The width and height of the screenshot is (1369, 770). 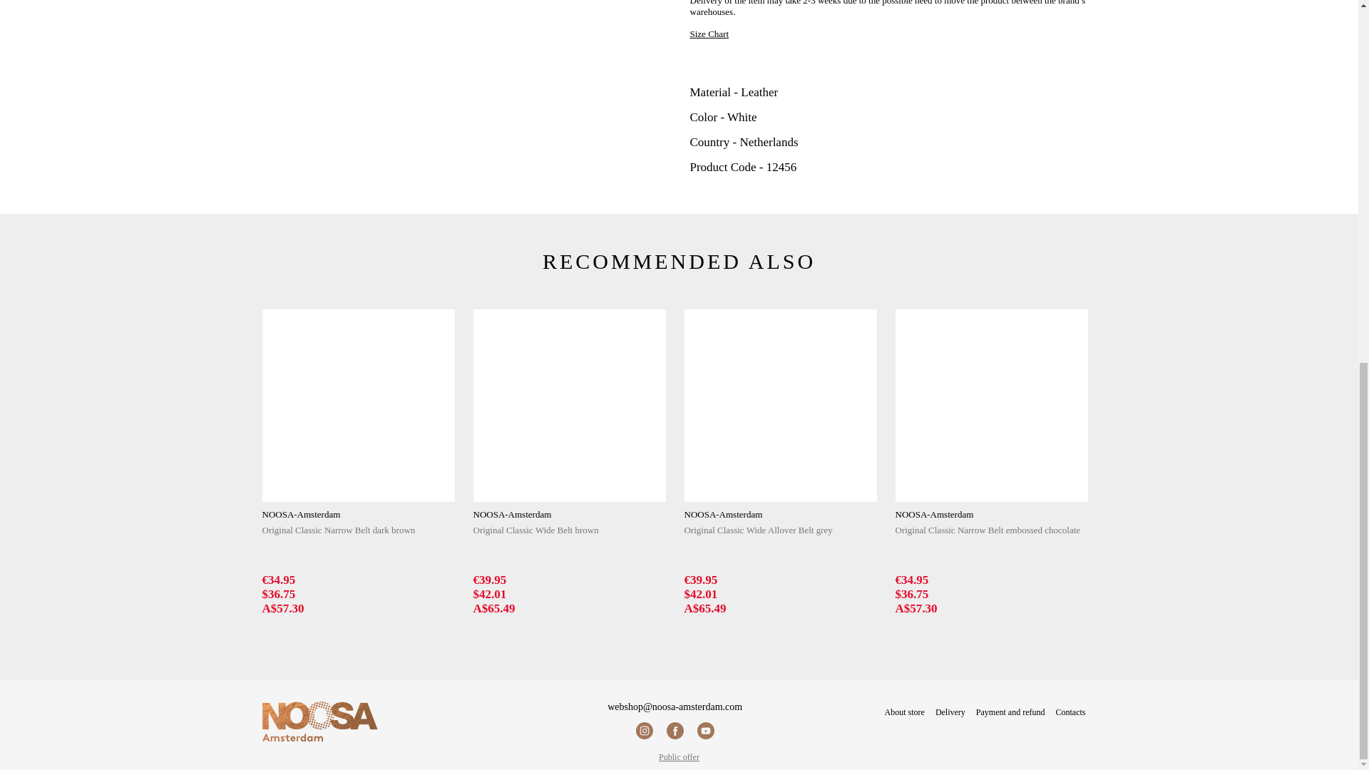 I want to click on Original Classic Narrow Belt embossed chocolate, so click(x=991, y=406).